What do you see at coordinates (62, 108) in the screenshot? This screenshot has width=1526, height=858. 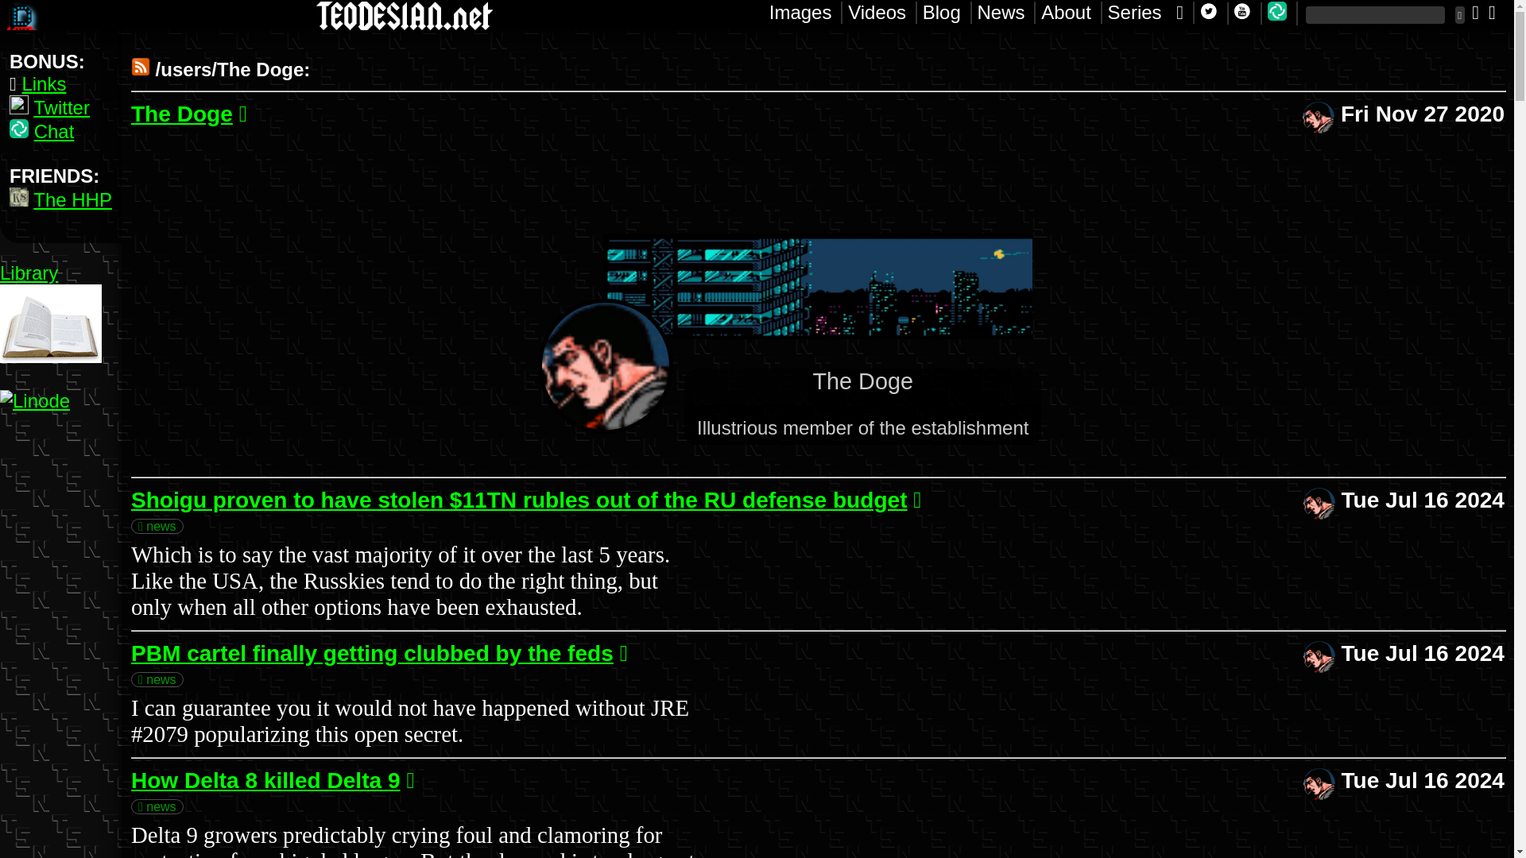 I see `shittr` at bounding box center [62, 108].